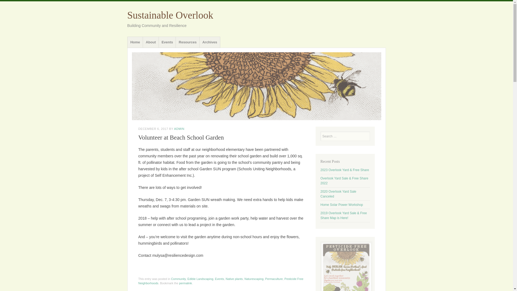 Image resolution: width=517 pixels, height=291 pixels. I want to click on DECEMBER 6, 2017, so click(153, 129).